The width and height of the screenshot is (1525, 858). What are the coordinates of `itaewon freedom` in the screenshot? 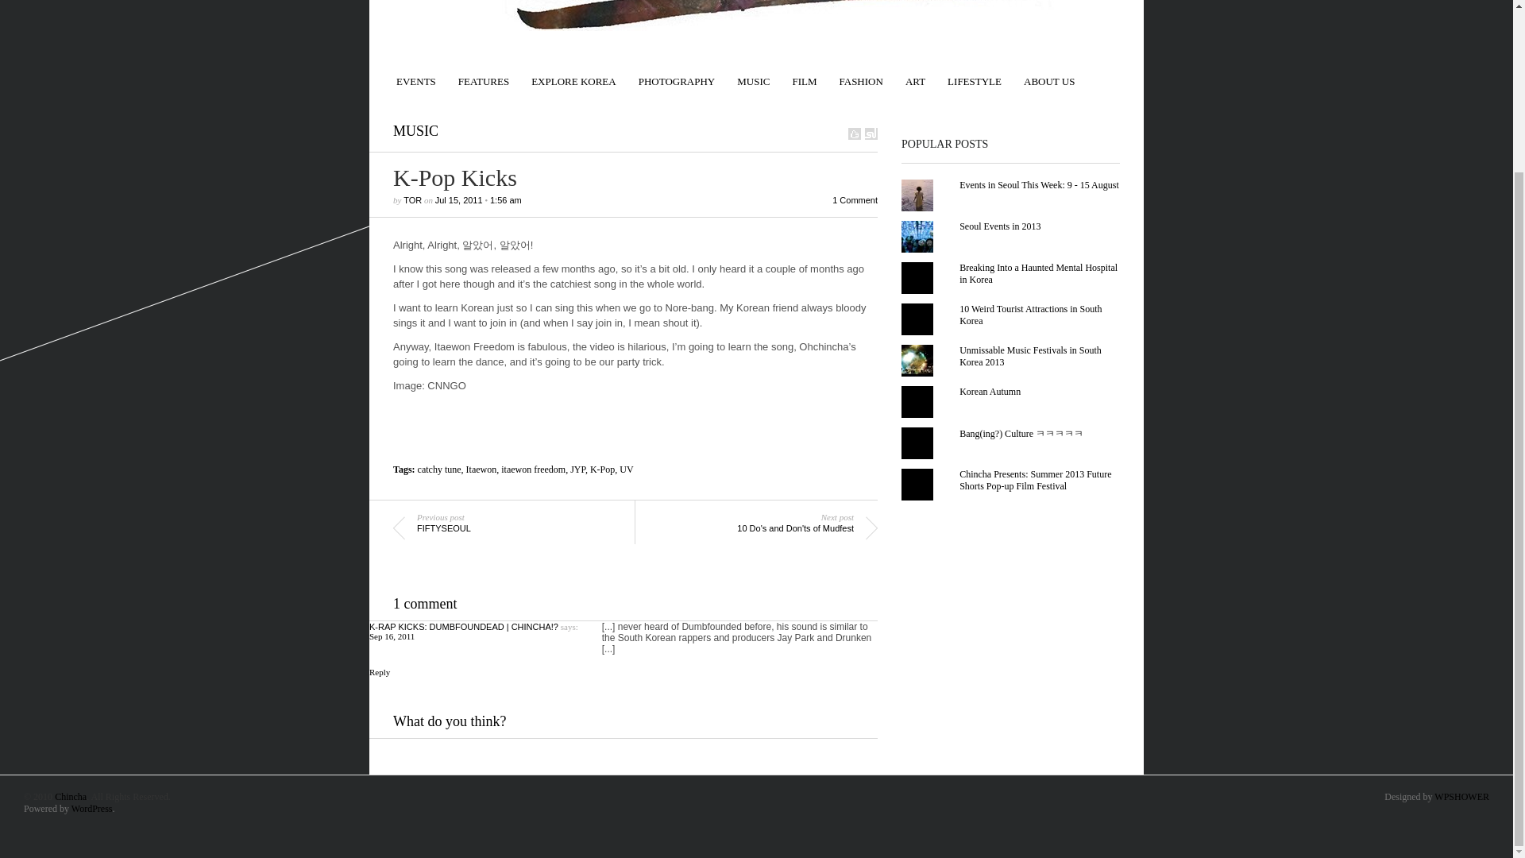 It's located at (534, 470).